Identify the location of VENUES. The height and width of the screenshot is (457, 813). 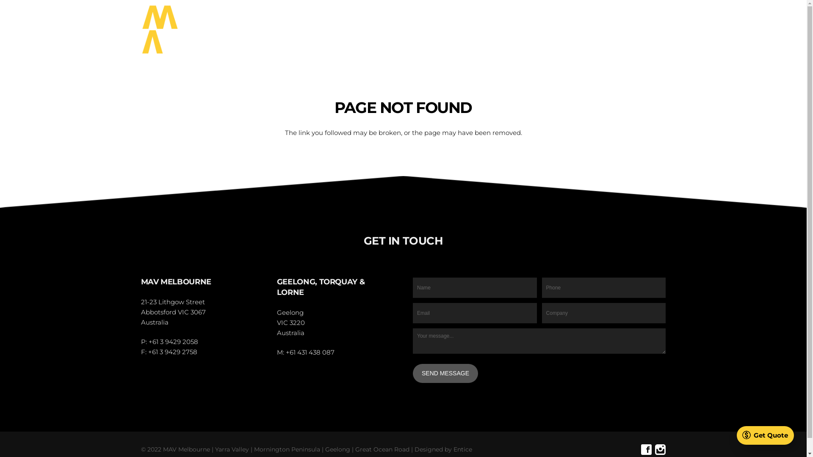
(354, 30).